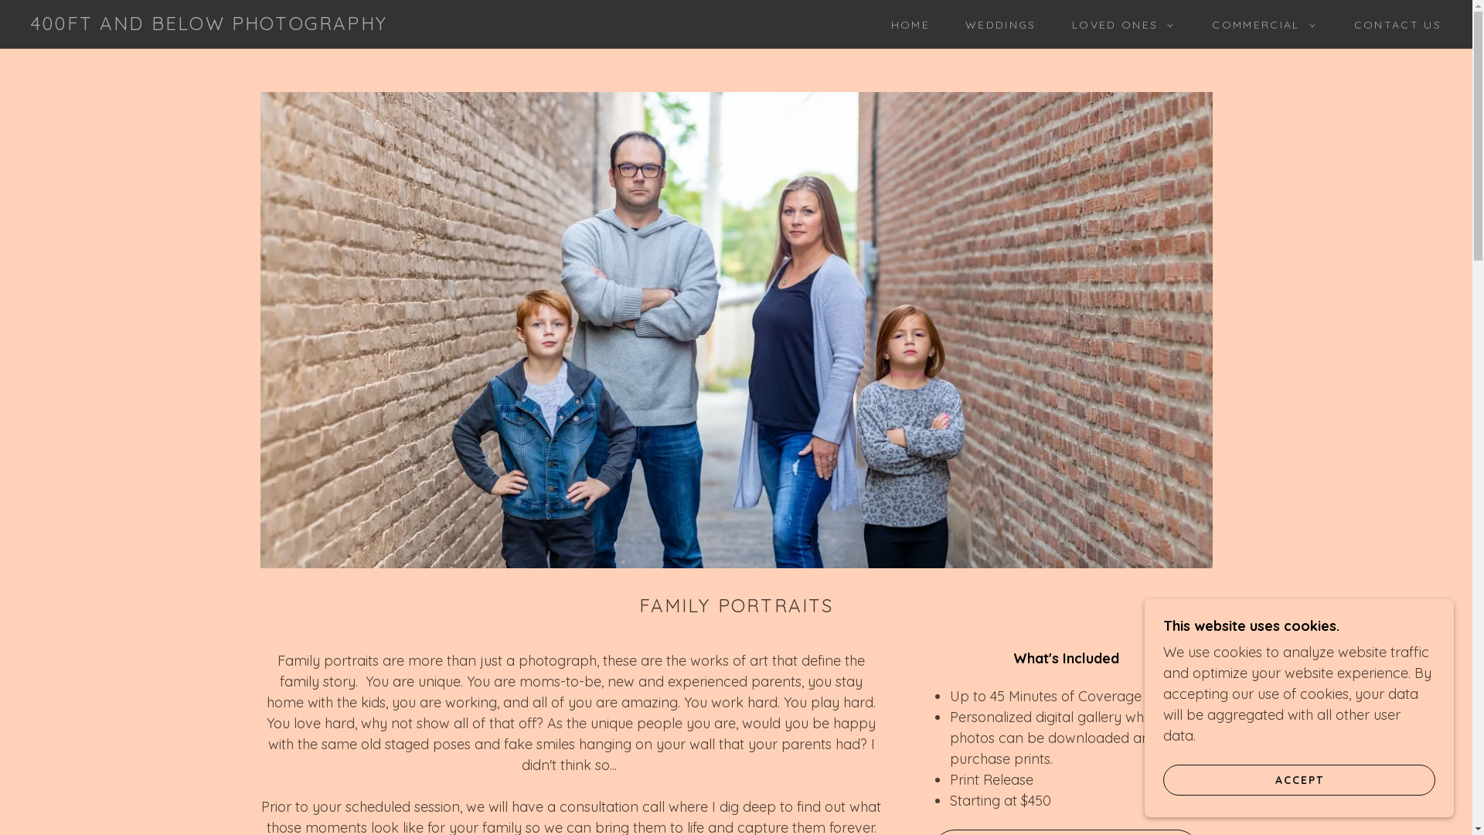 The width and height of the screenshot is (1484, 835). What do you see at coordinates (1119, 25) in the screenshot?
I see `LOVED ONES` at bounding box center [1119, 25].